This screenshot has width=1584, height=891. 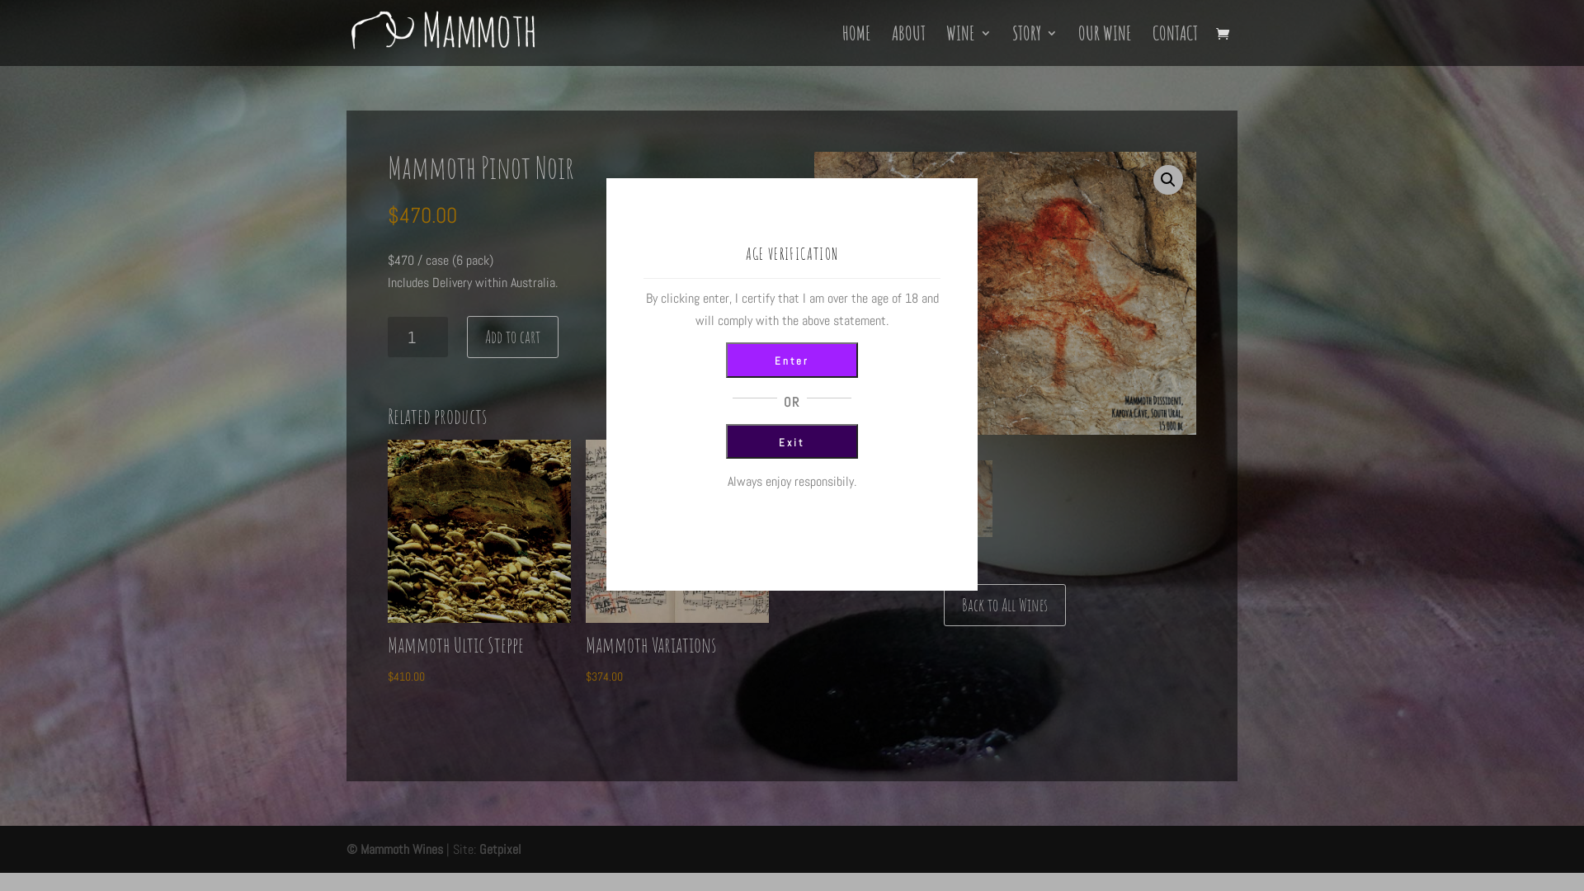 What do you see at coordinates (417, 337) in the screenshot?
I see `Qty` at bounding box center [417, 337].